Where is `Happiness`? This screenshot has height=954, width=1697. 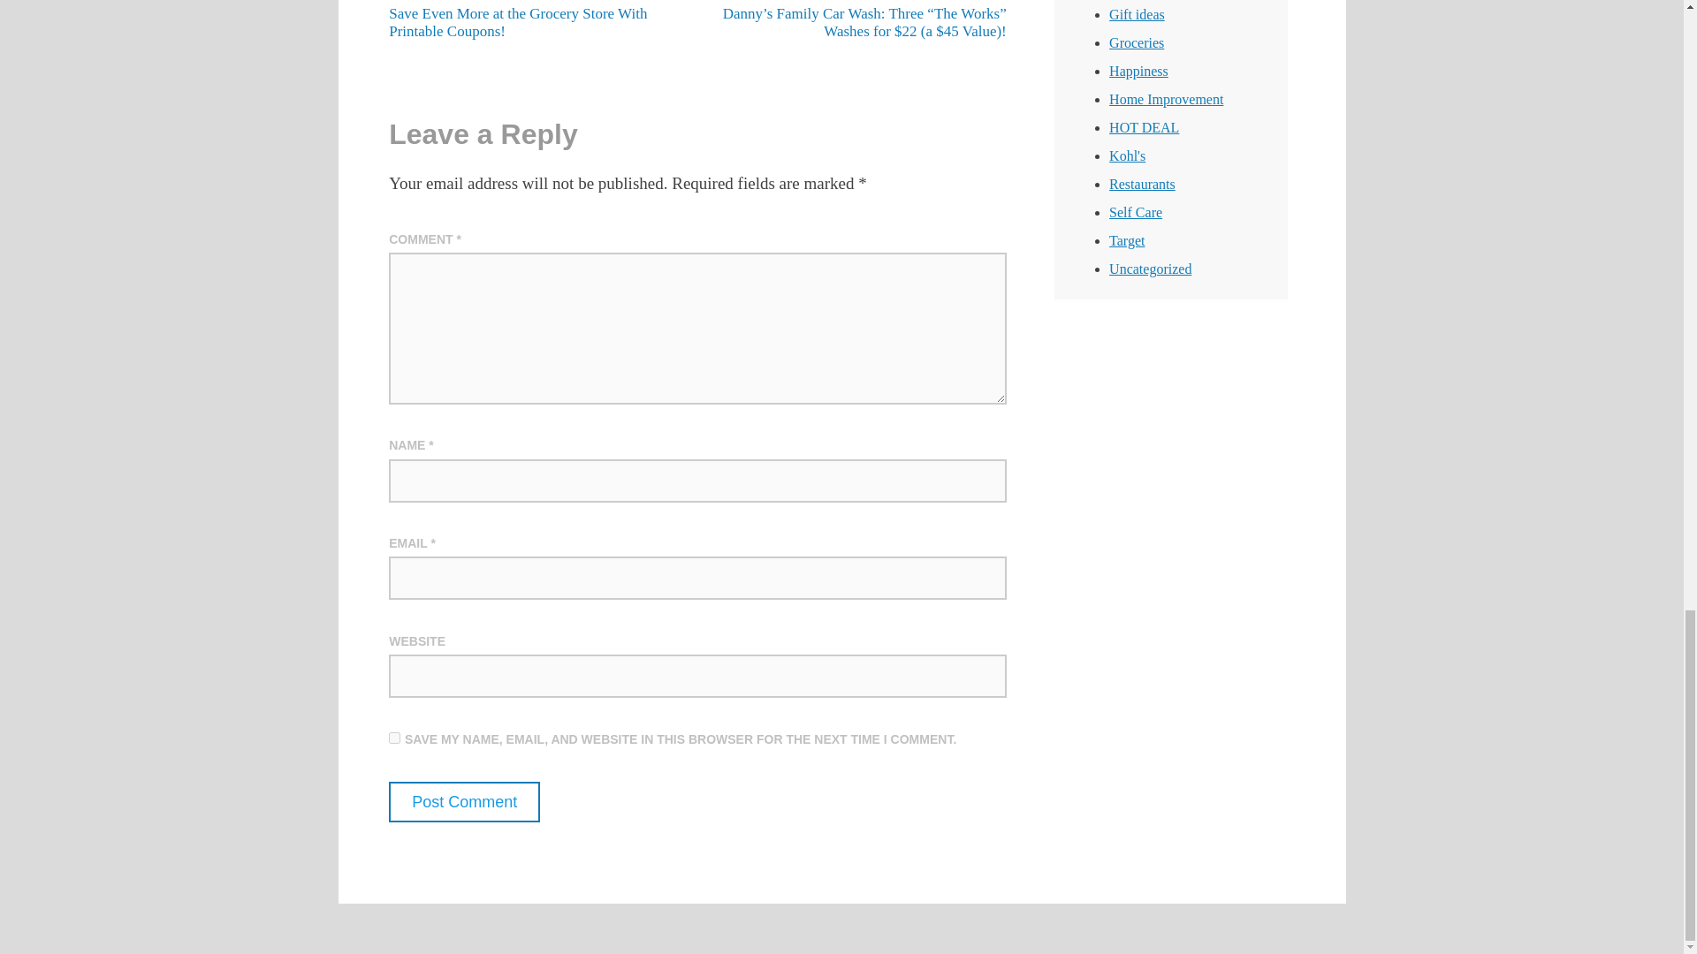 Happiness is located at coordinates (1138, 71).